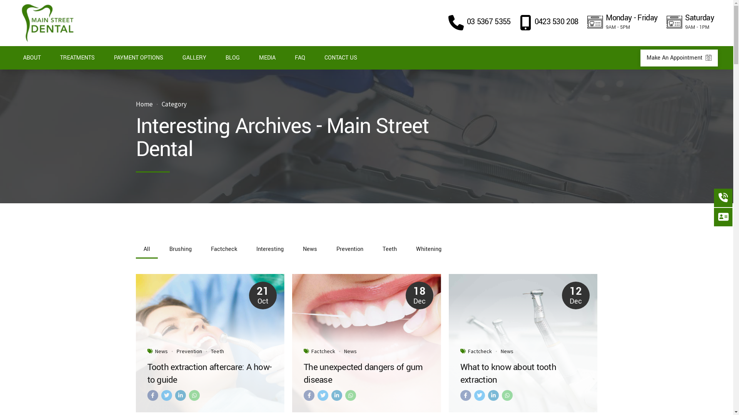  What do you see at coordinates (549, 23) in the screenshot?
I see `0423 530 208` at bounding box center [549, 23].